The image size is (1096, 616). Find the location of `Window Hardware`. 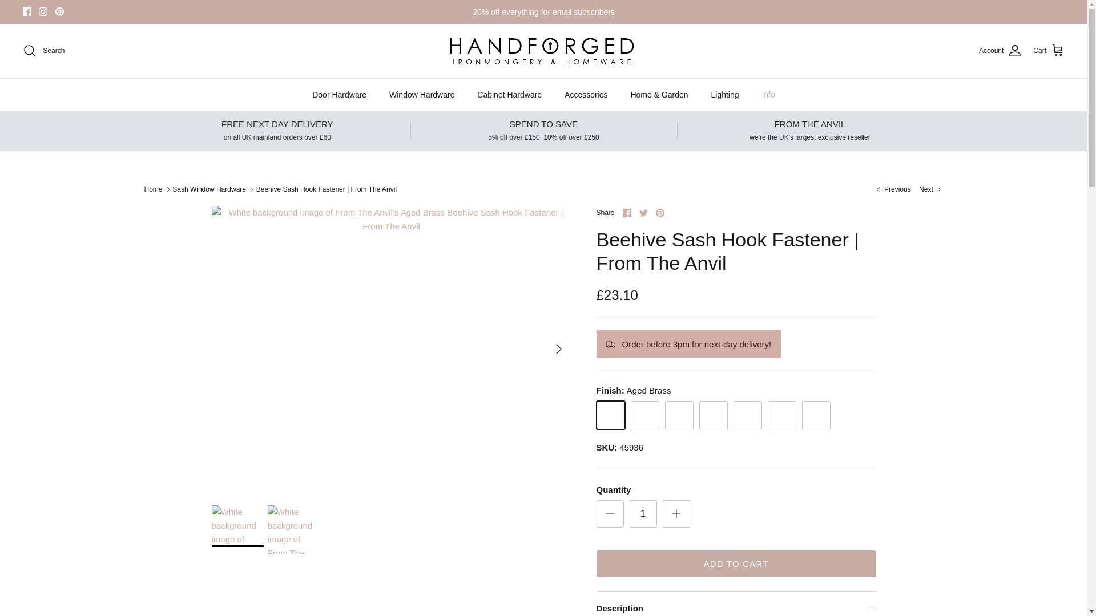

Window Hardware is located at coordinates (422, 95).